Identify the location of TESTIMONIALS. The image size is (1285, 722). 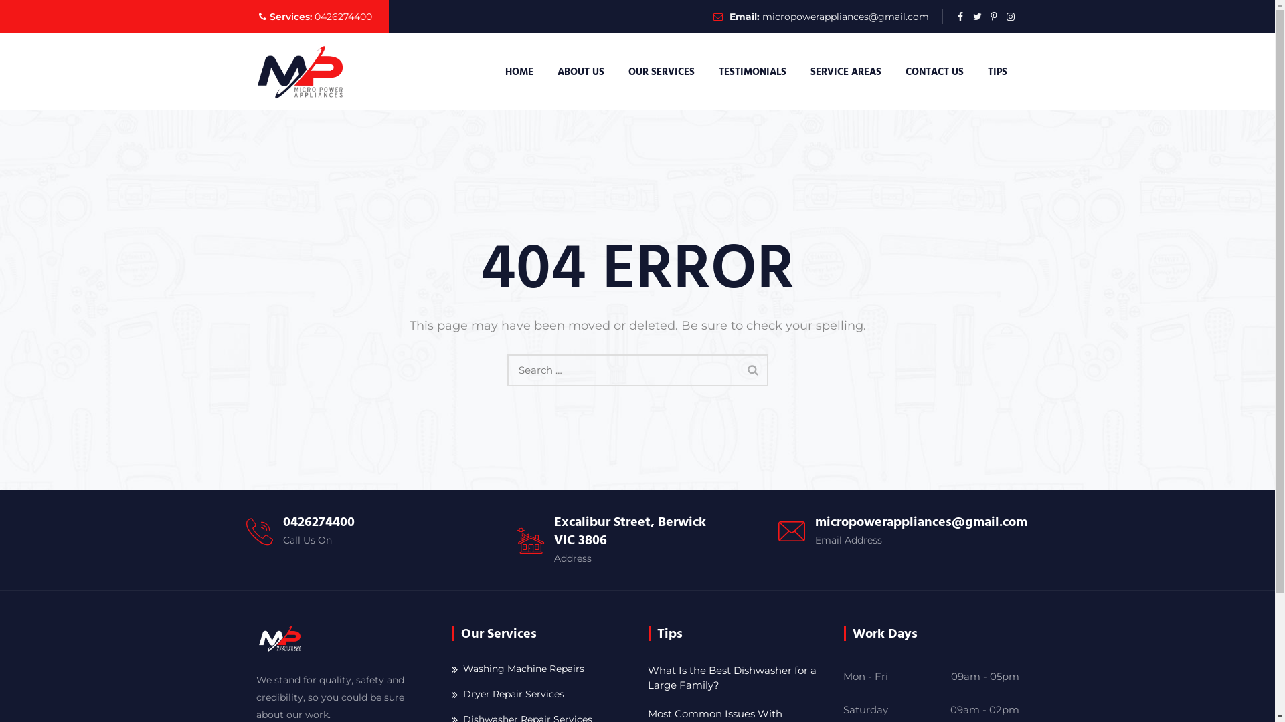
(752, 72).